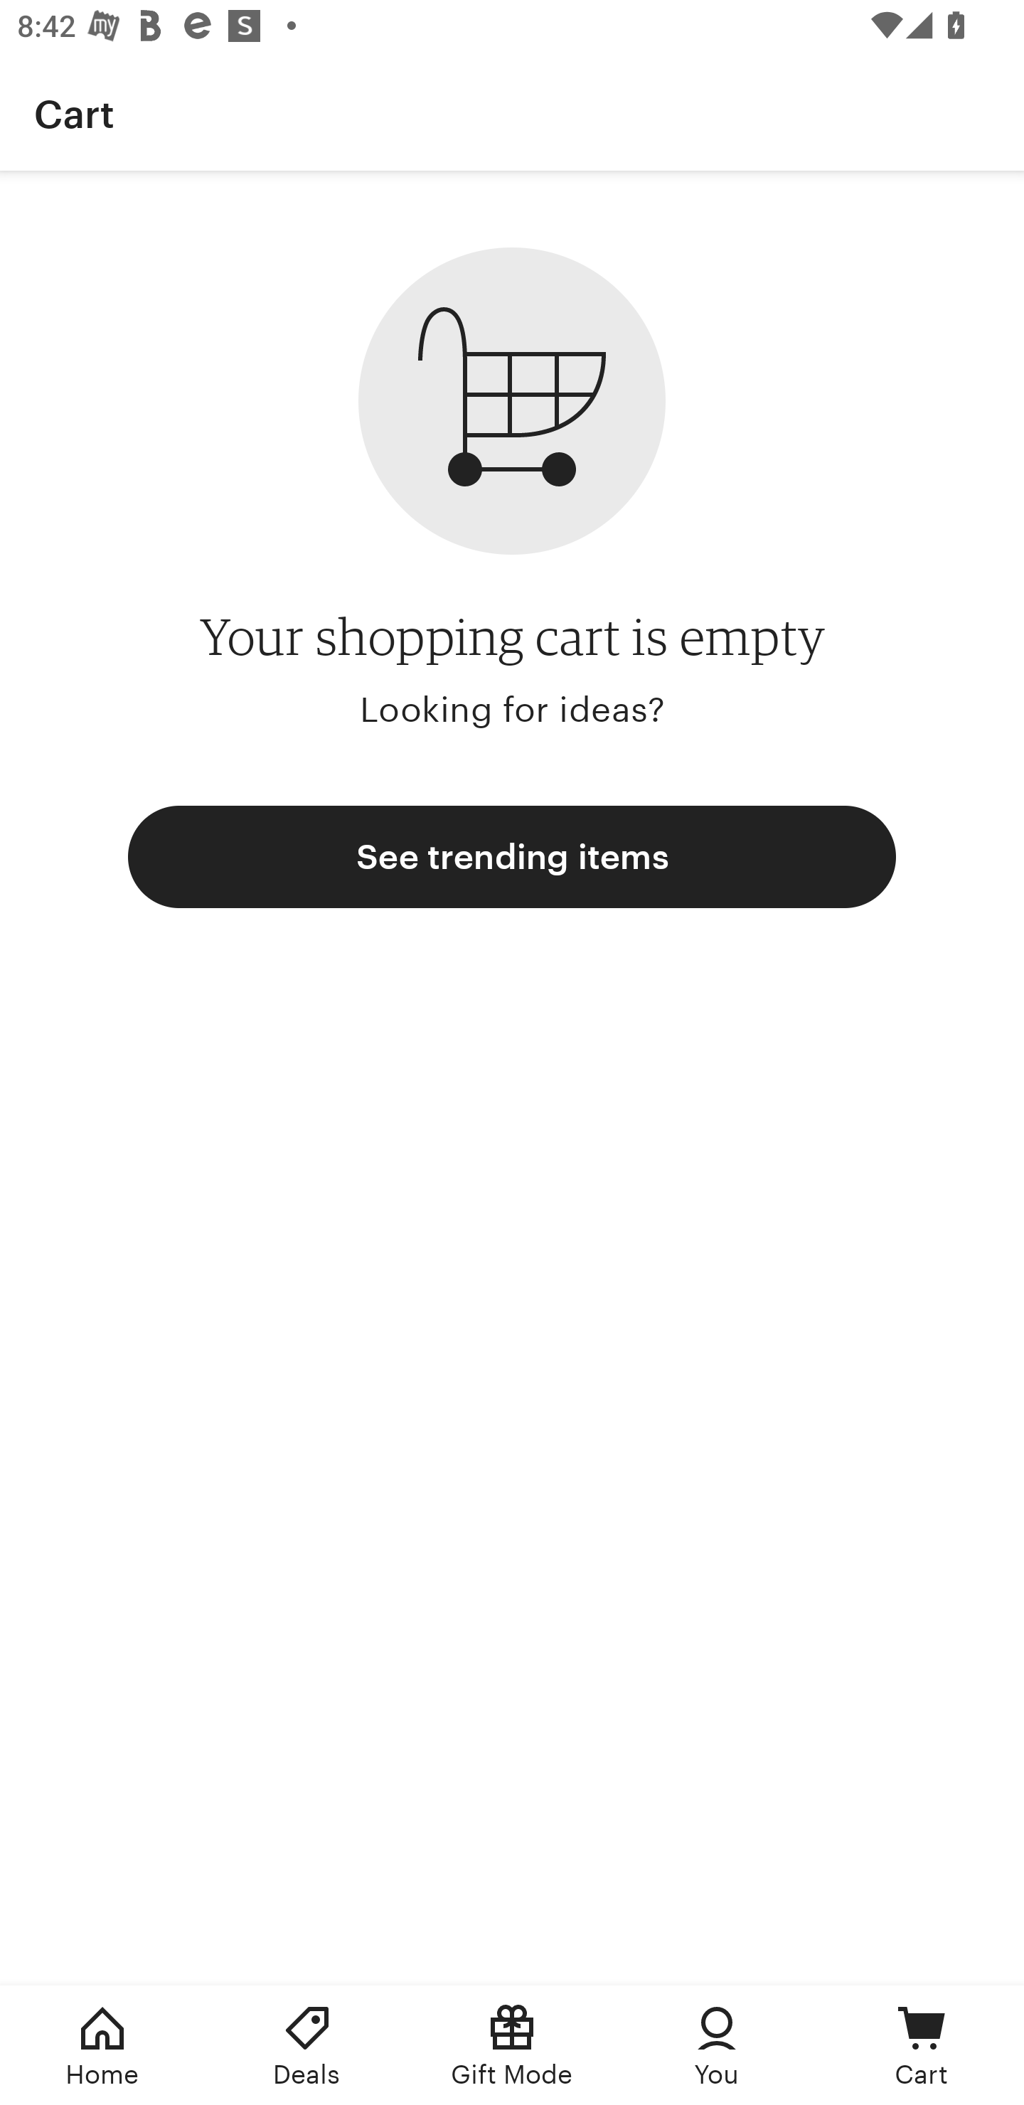  Describe the element at coordinates (102, 2045) in the screenshot. I see `Home` at that location.